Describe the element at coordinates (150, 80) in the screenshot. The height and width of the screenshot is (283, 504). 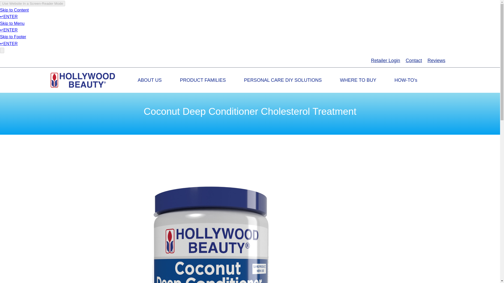
I see `ABOUT US` at that location.